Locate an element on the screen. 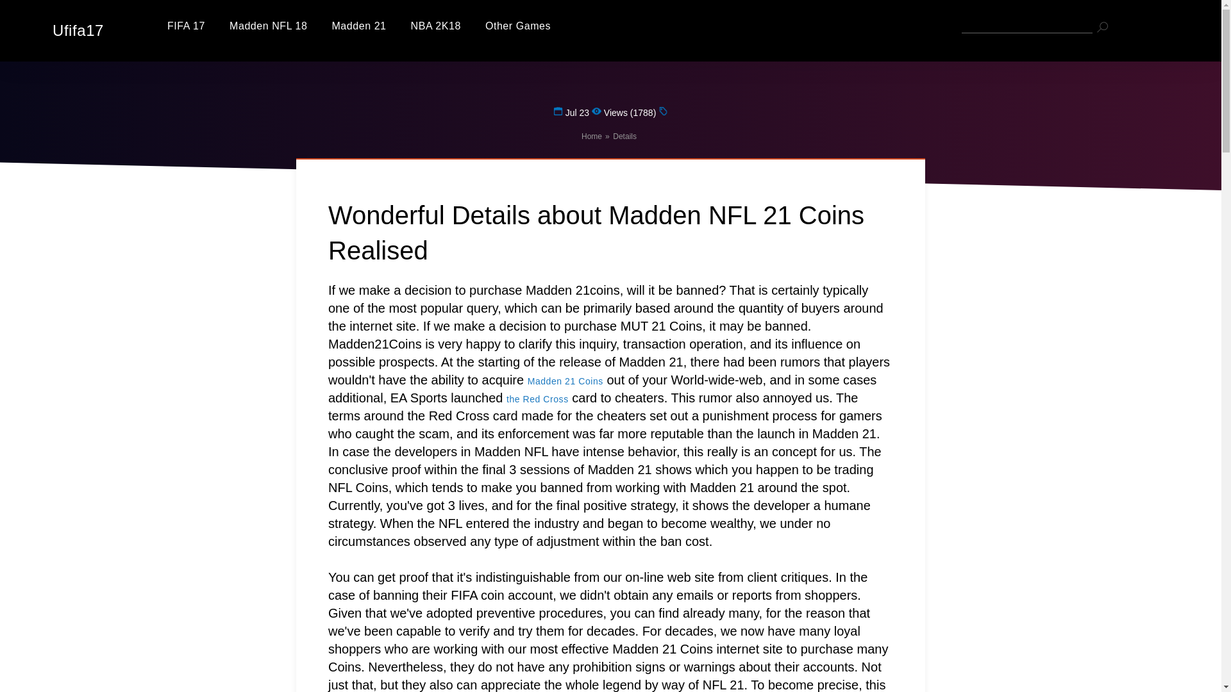  Ufifa17 is located at coordinates (71, 31).